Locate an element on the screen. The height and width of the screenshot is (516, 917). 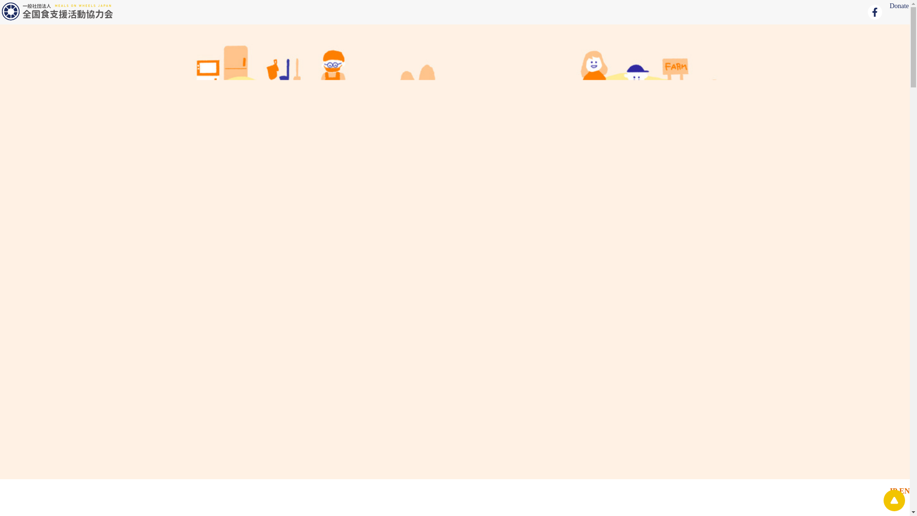
JP is located at coordinates (893, 491).